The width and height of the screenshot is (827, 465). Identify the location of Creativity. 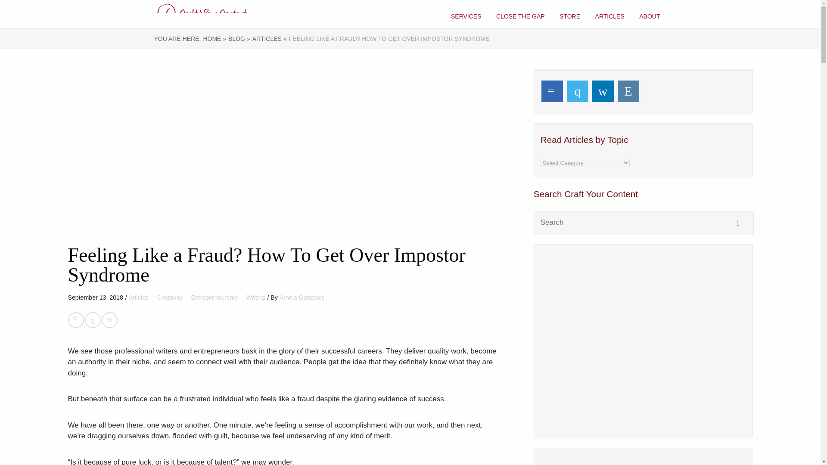
(171, 297).